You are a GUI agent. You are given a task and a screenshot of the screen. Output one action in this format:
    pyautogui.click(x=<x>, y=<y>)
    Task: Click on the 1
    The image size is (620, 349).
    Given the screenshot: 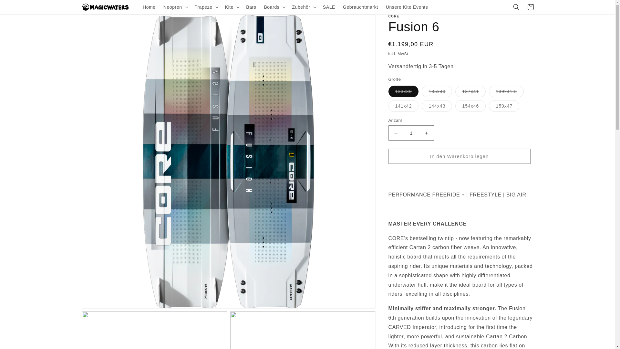 What is the action you would take?
    pyautogui.click(x=411, y=133)
    